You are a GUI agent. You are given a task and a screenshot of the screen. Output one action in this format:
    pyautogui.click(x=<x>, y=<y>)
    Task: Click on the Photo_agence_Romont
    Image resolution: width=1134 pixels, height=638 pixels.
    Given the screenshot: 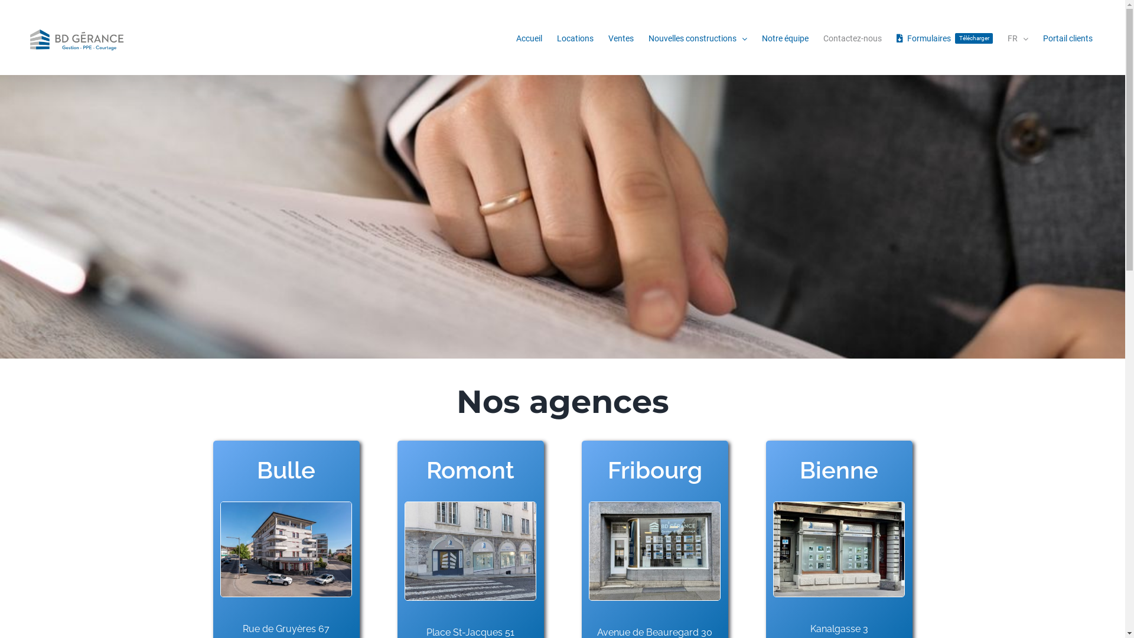 What is the action you would take?
    pyautogui.click(x=470, y=551)
    